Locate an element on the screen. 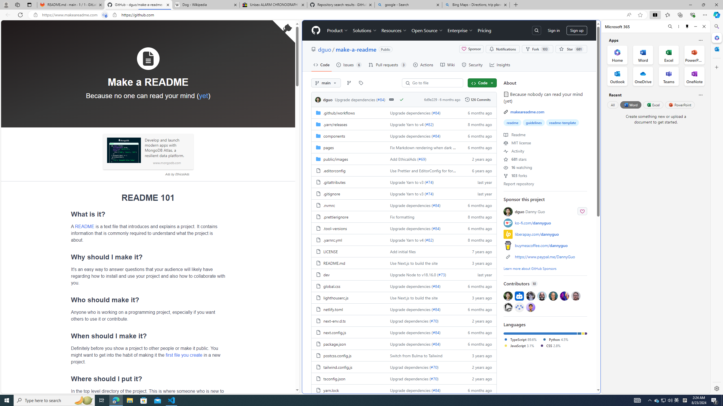 The width and height of the screenshot is (723, 406). Code is located at coordinates (321, 65).